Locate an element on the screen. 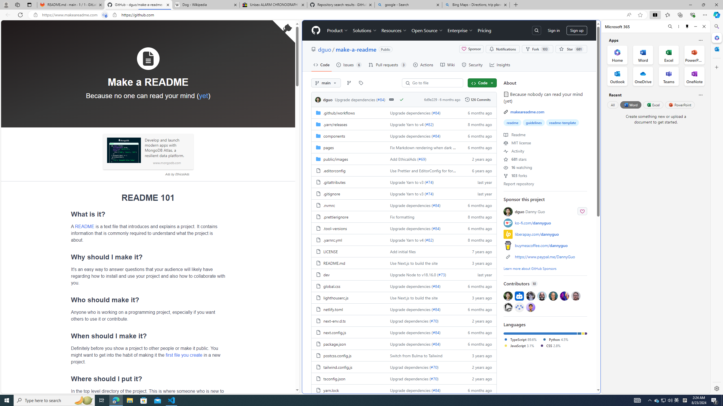 The width and height of the screenshot is (723, 406). Code is located at coordinates (321, 65).